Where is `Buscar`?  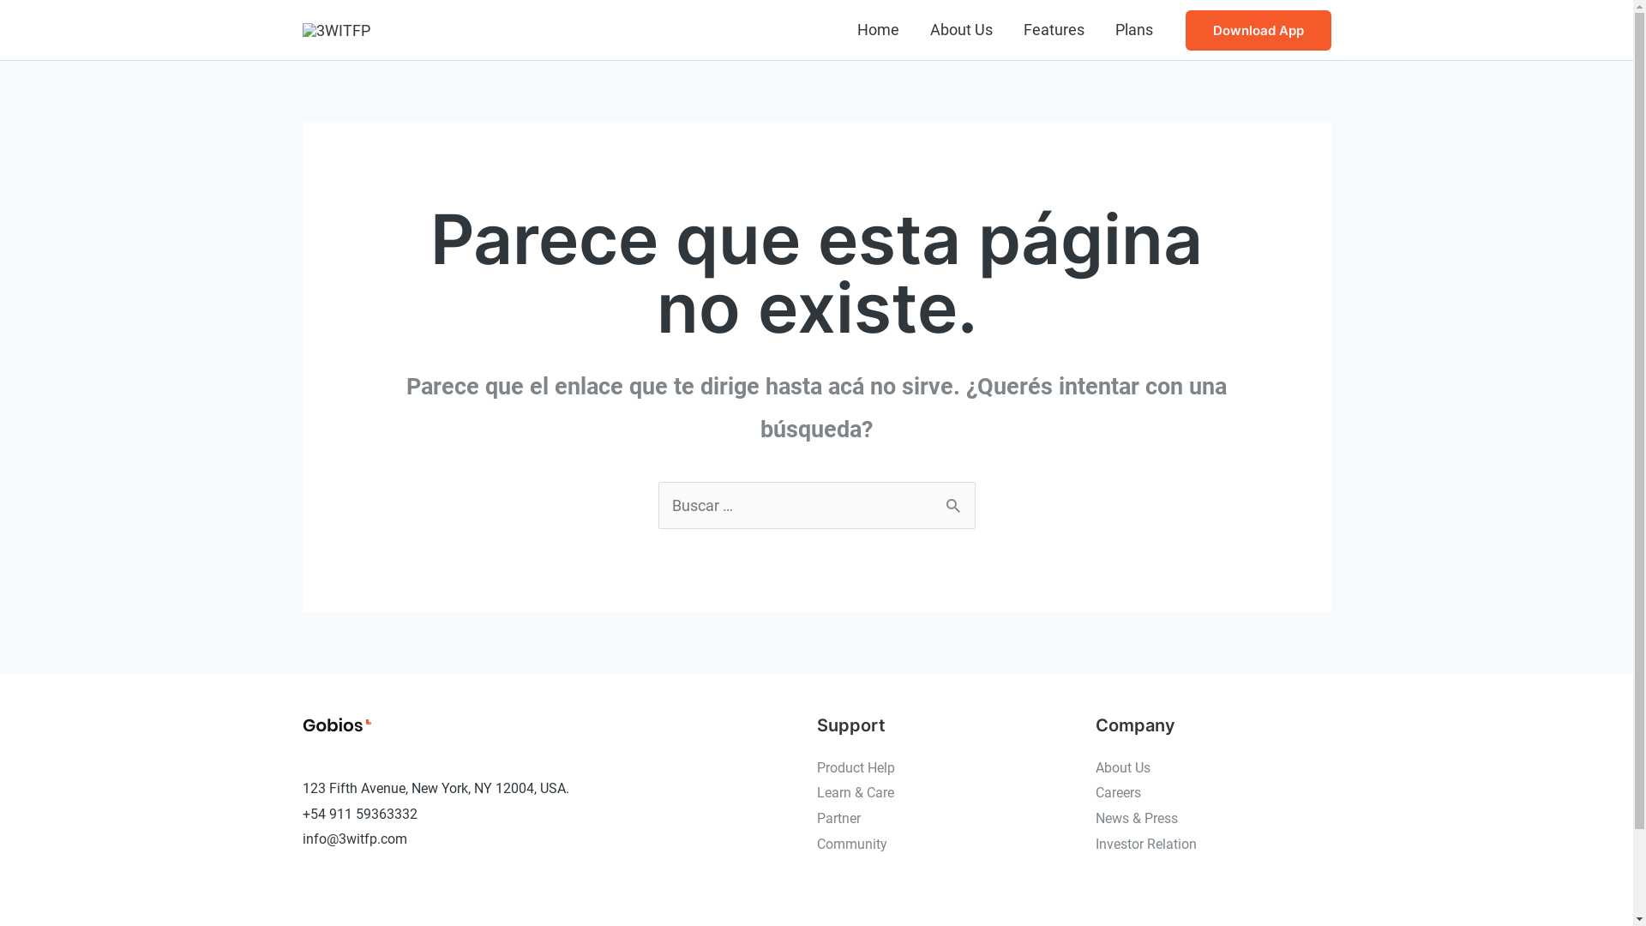
Buscar is located at coordinates (955, 499).